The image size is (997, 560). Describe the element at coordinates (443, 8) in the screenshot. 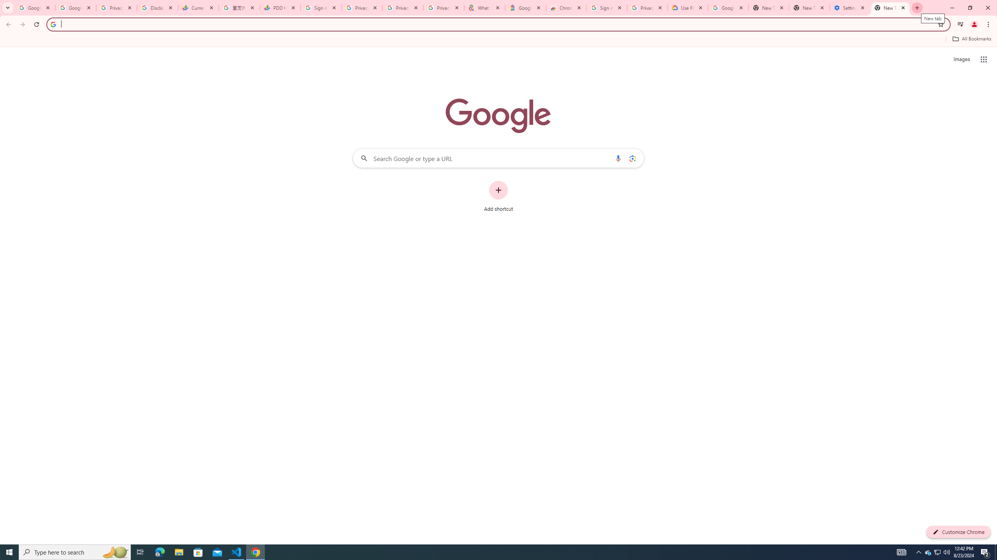

I see `Privacy Checkup` at that location.